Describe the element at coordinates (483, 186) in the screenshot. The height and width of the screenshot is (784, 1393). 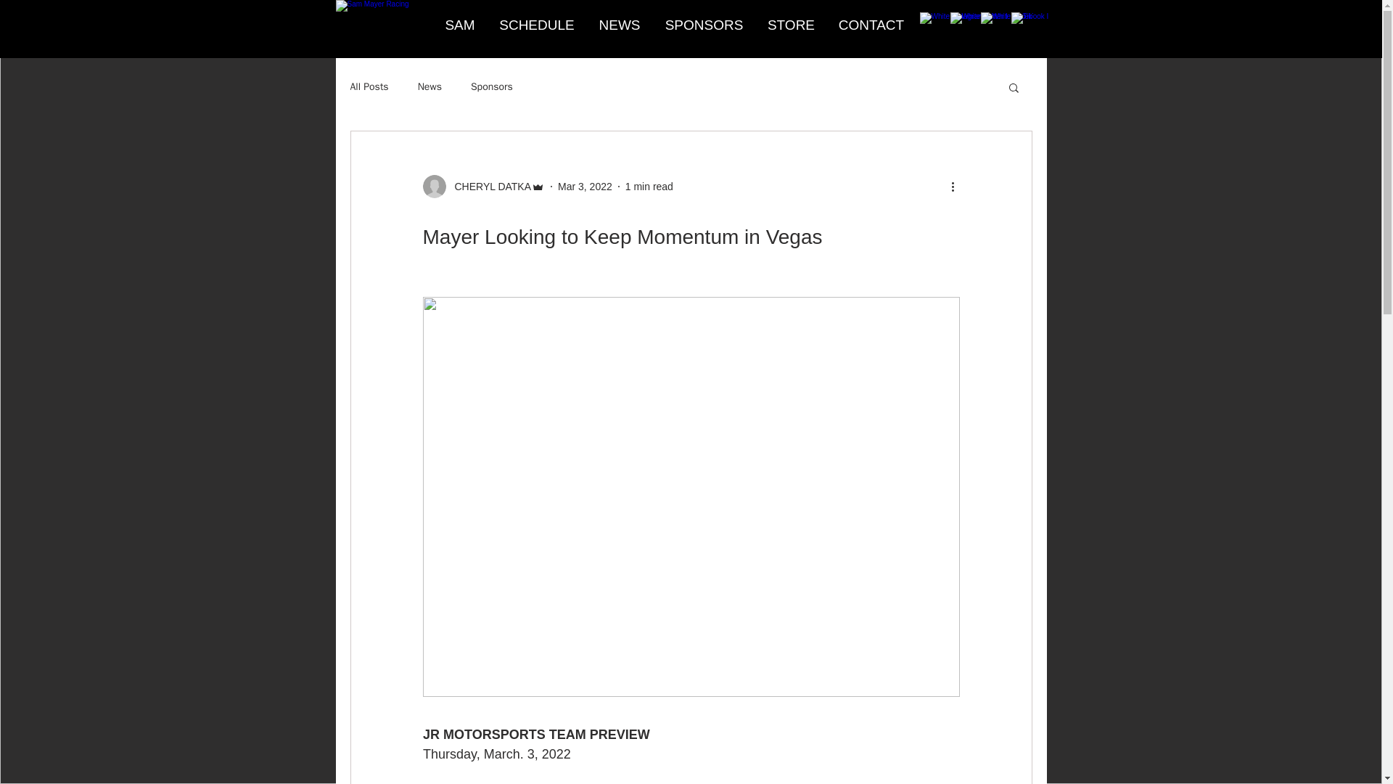
I see `CHERYL DATKA` at that location.